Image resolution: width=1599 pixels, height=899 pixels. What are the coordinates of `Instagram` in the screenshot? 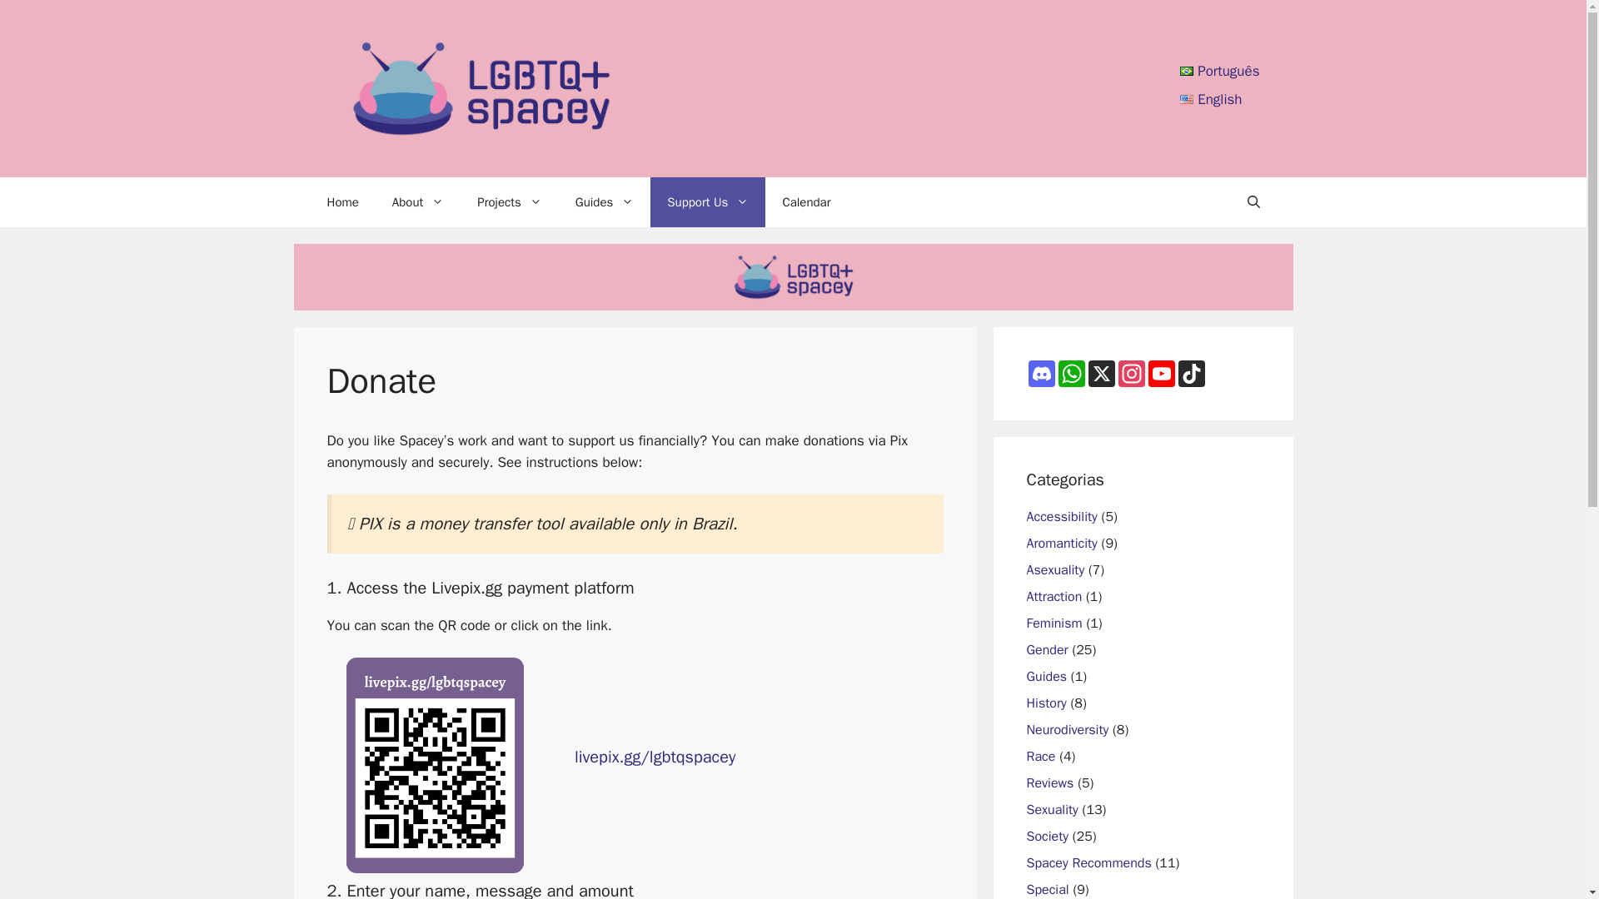 It's located at (1131, 374).